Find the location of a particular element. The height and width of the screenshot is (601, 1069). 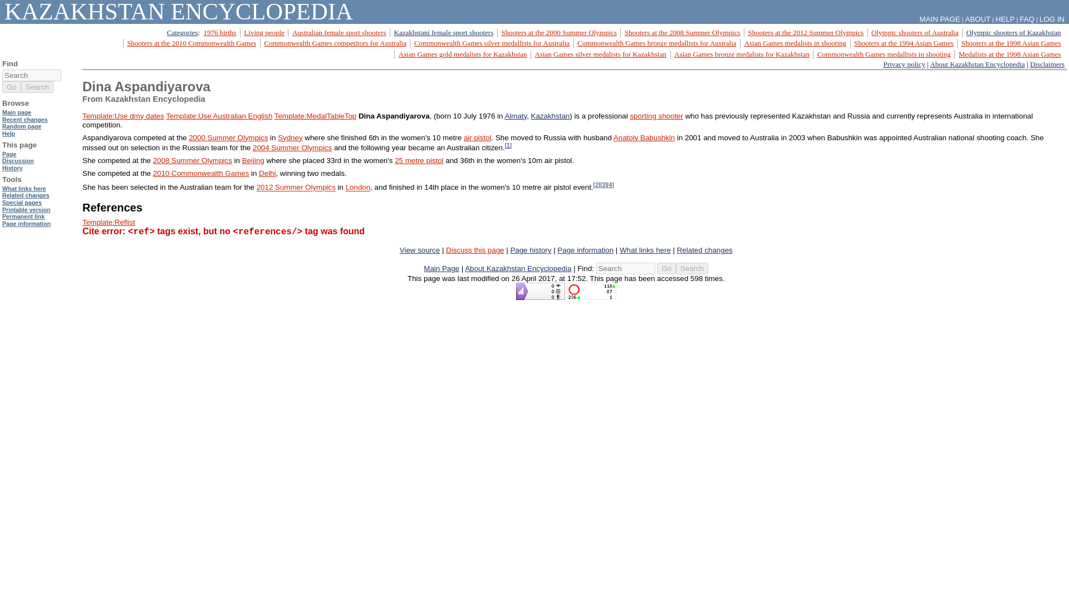

Olympic shooters of Australia is located at coordinates (914, 32).